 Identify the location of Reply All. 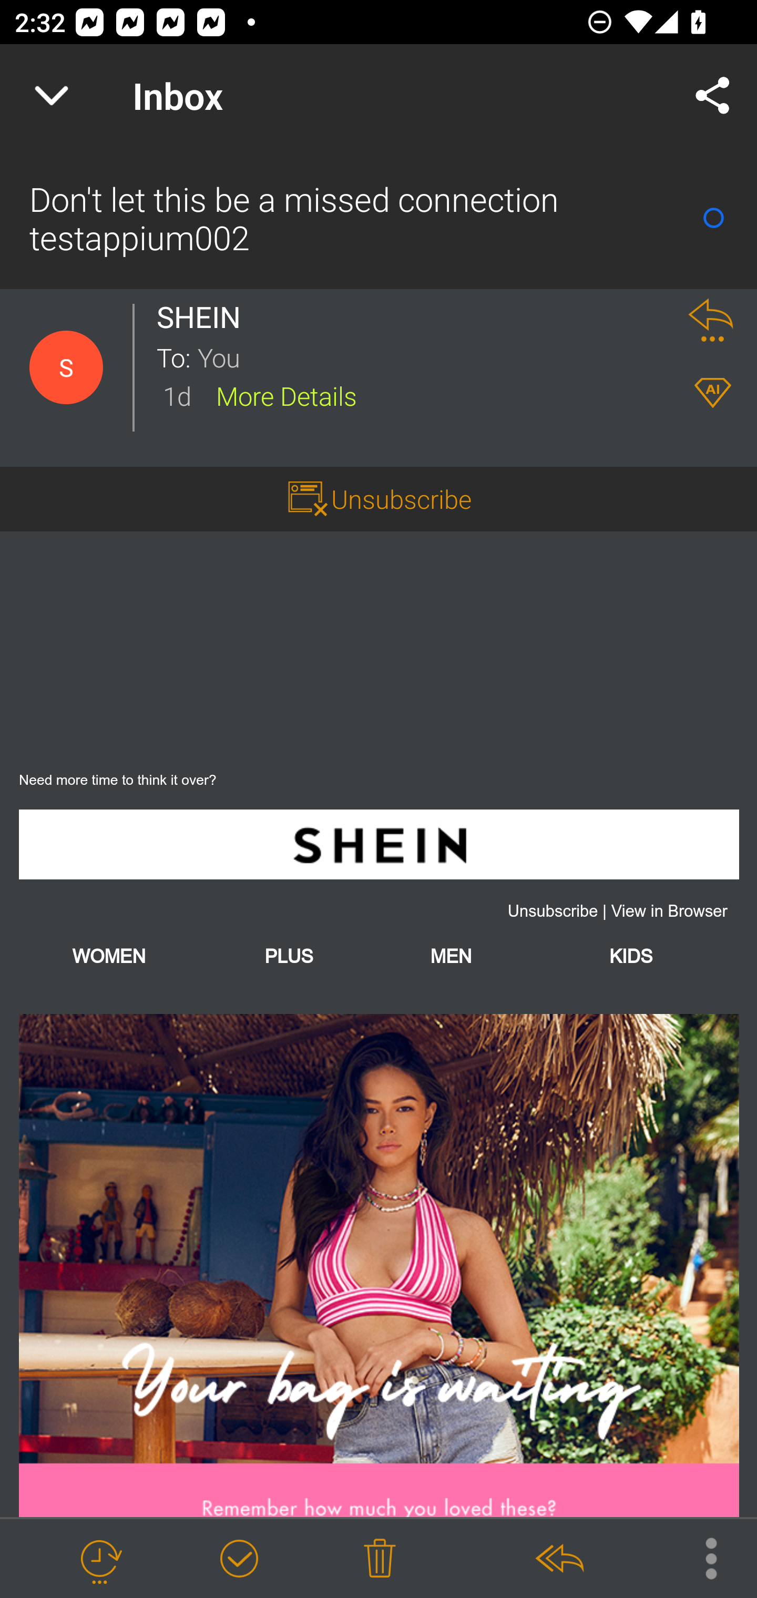
(559, 1559).